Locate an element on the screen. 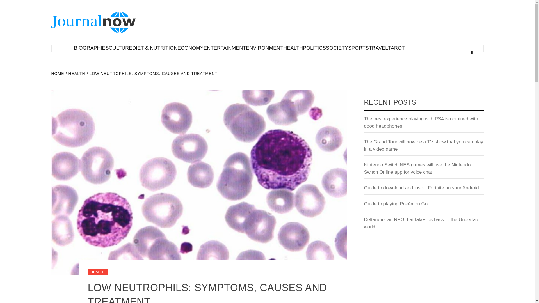  Guide to download and install Fortnite on your Android is located at coordinates (424, 270).